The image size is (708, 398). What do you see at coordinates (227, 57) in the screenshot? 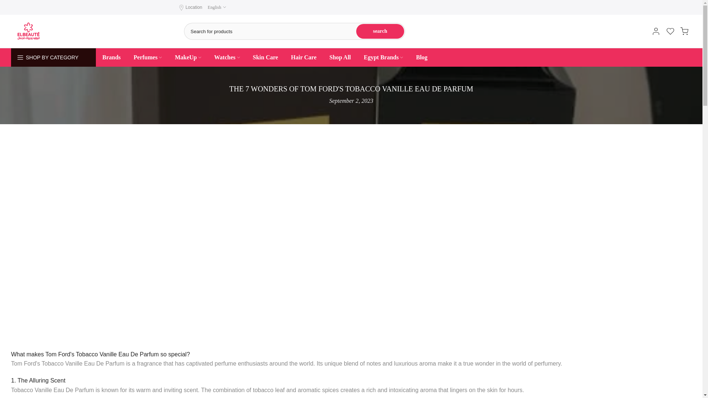
I see `Watches` at bounding box center [227, 57].